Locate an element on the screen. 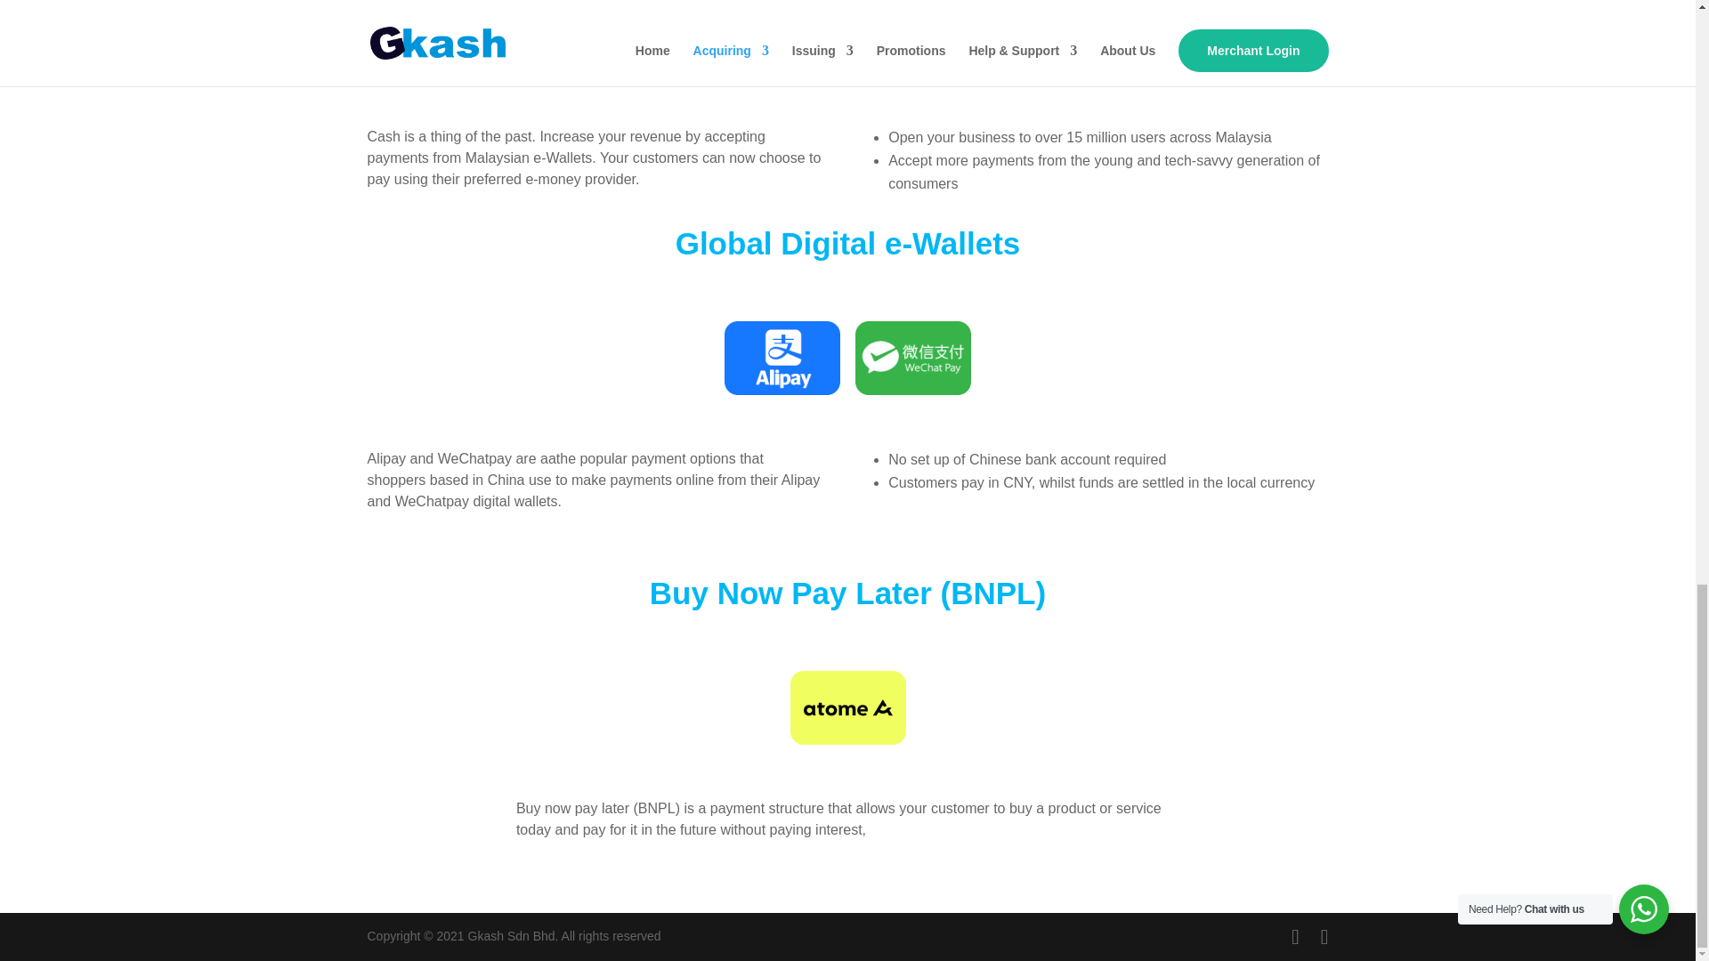 Image resolution: width=1709 pixels, height=961 pixels. china-digital-wallet is located at coordinates (847, 358).